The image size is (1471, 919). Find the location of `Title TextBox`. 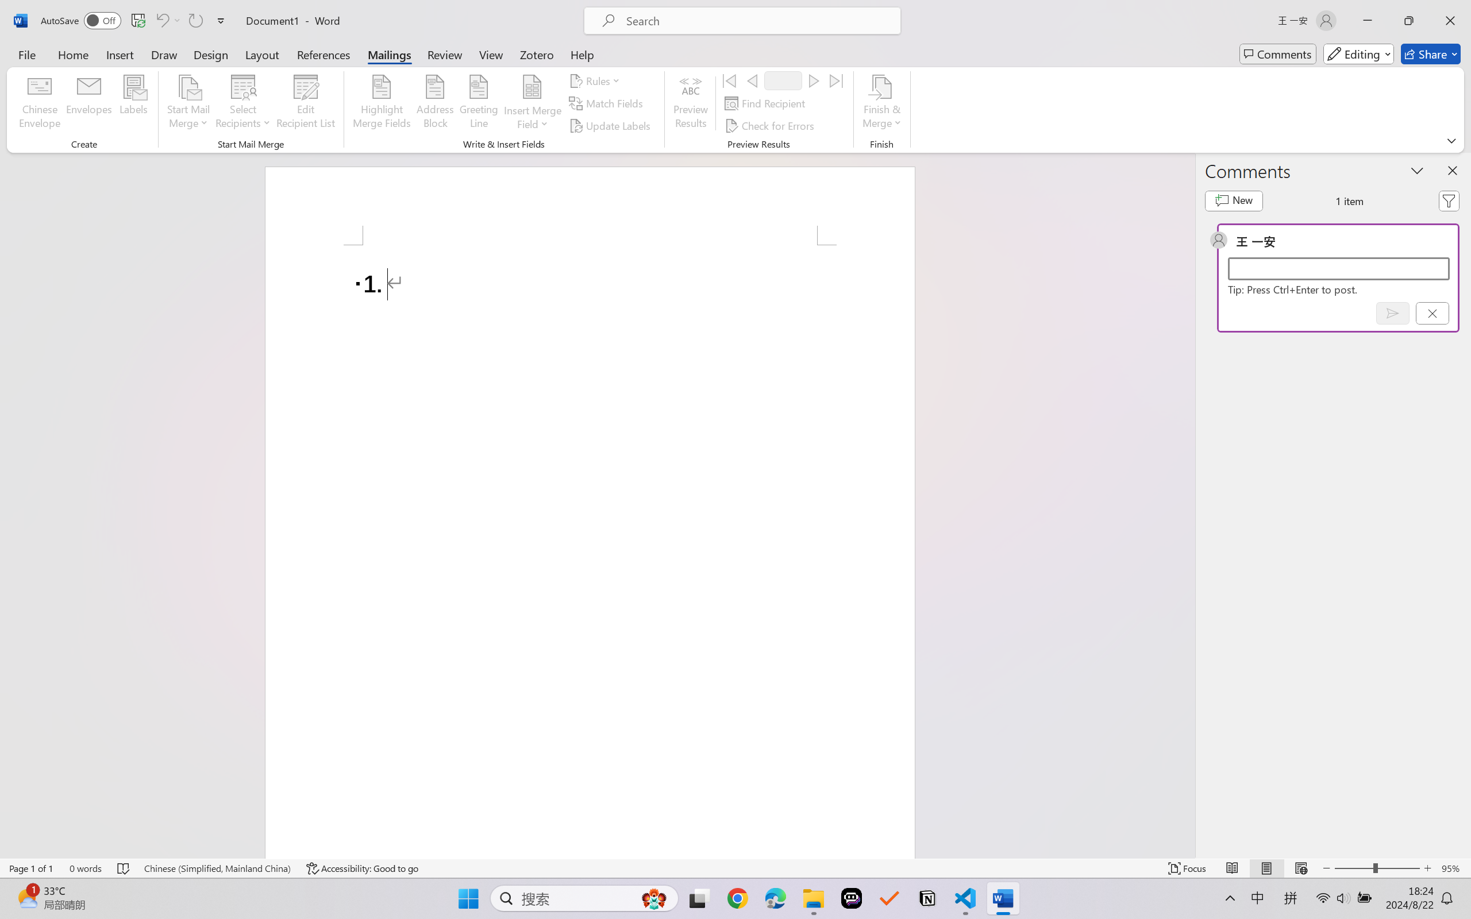

Title TextBox is located at coordinates (937, 609).